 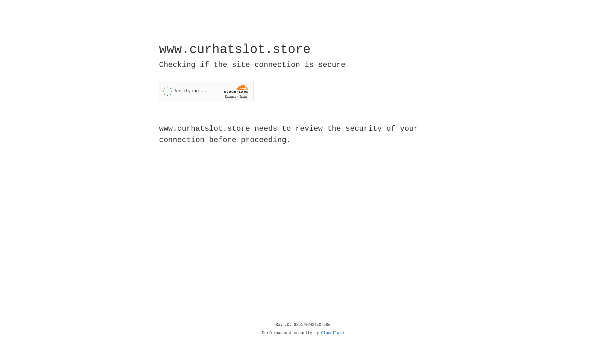 What do you see at coordinates (206, 91) in the screenshot?
I see `Widget containing a Cloudflare security challenge` at bounding box center [206, 91].